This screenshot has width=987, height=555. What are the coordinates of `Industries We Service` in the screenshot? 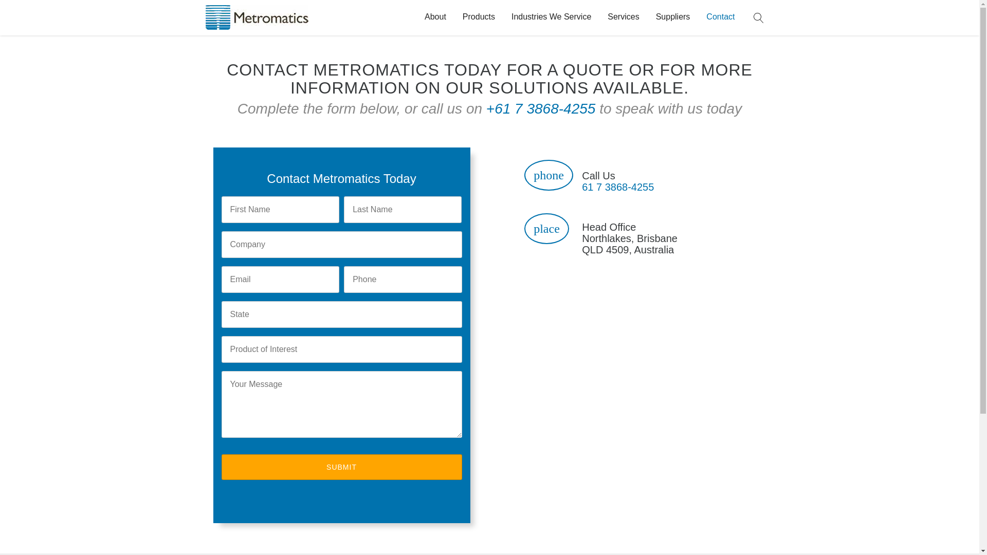 It's located at (551, 16).